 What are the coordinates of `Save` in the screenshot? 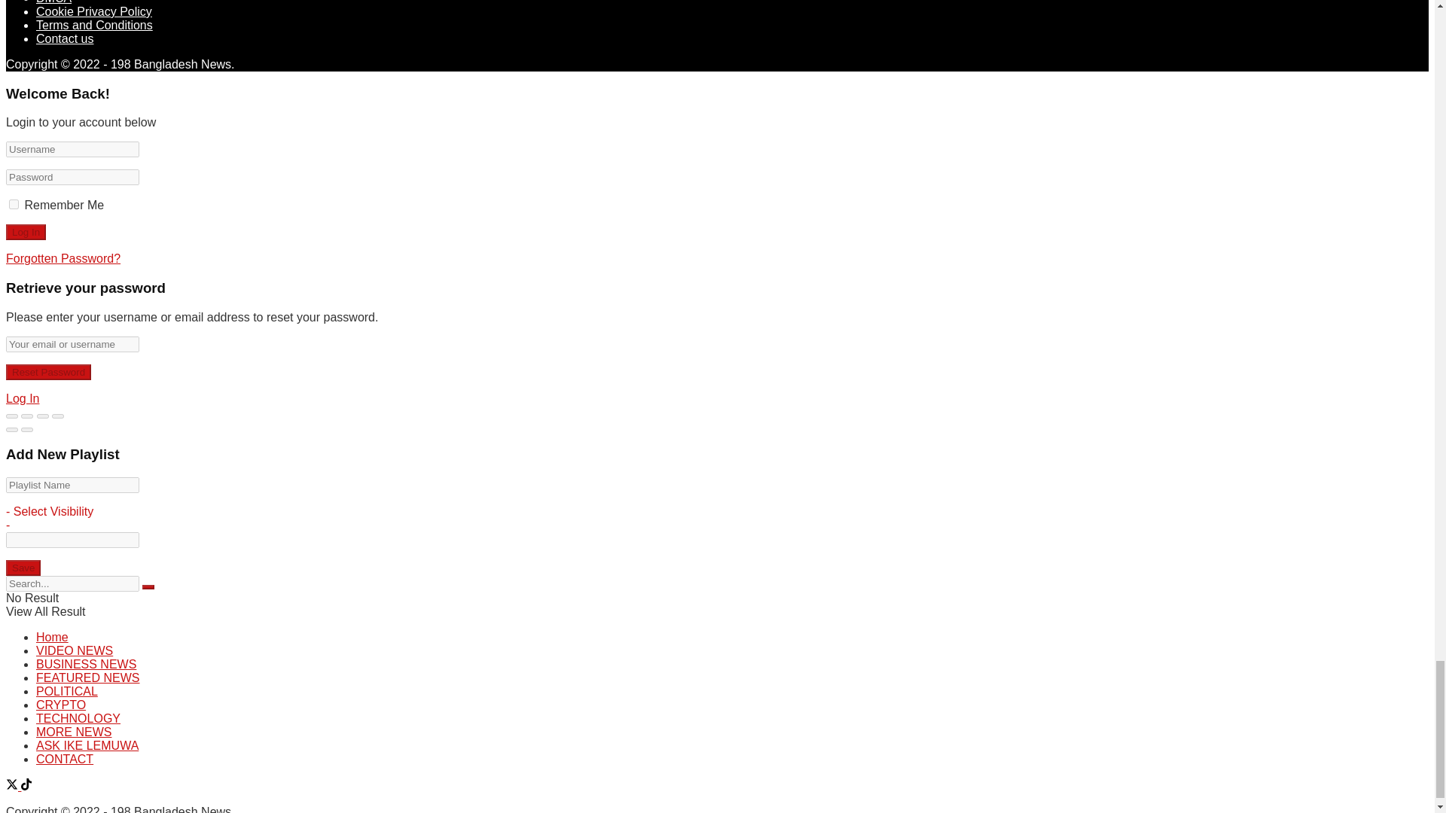 It's located at (23, 568).